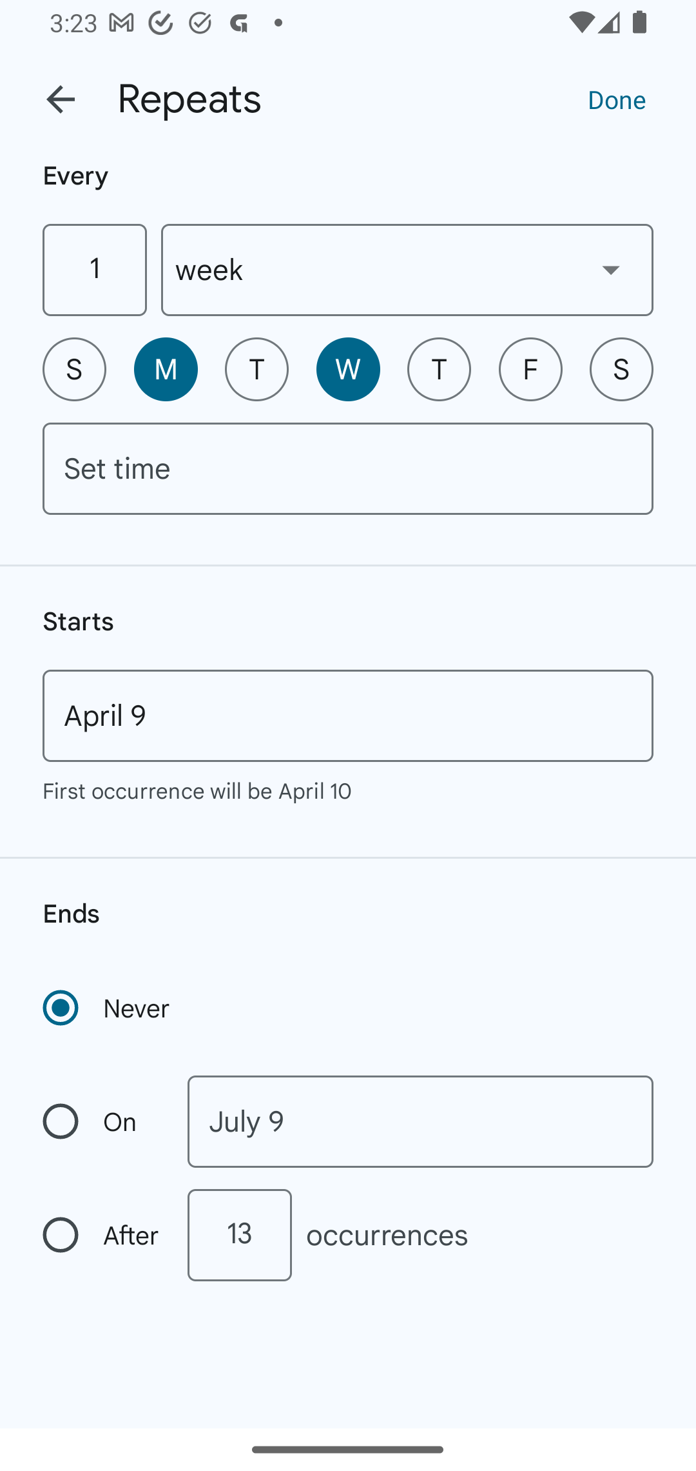  Describe the element at coordinates (621, 369) in the screenshot. I see `S Saturday` at that location.